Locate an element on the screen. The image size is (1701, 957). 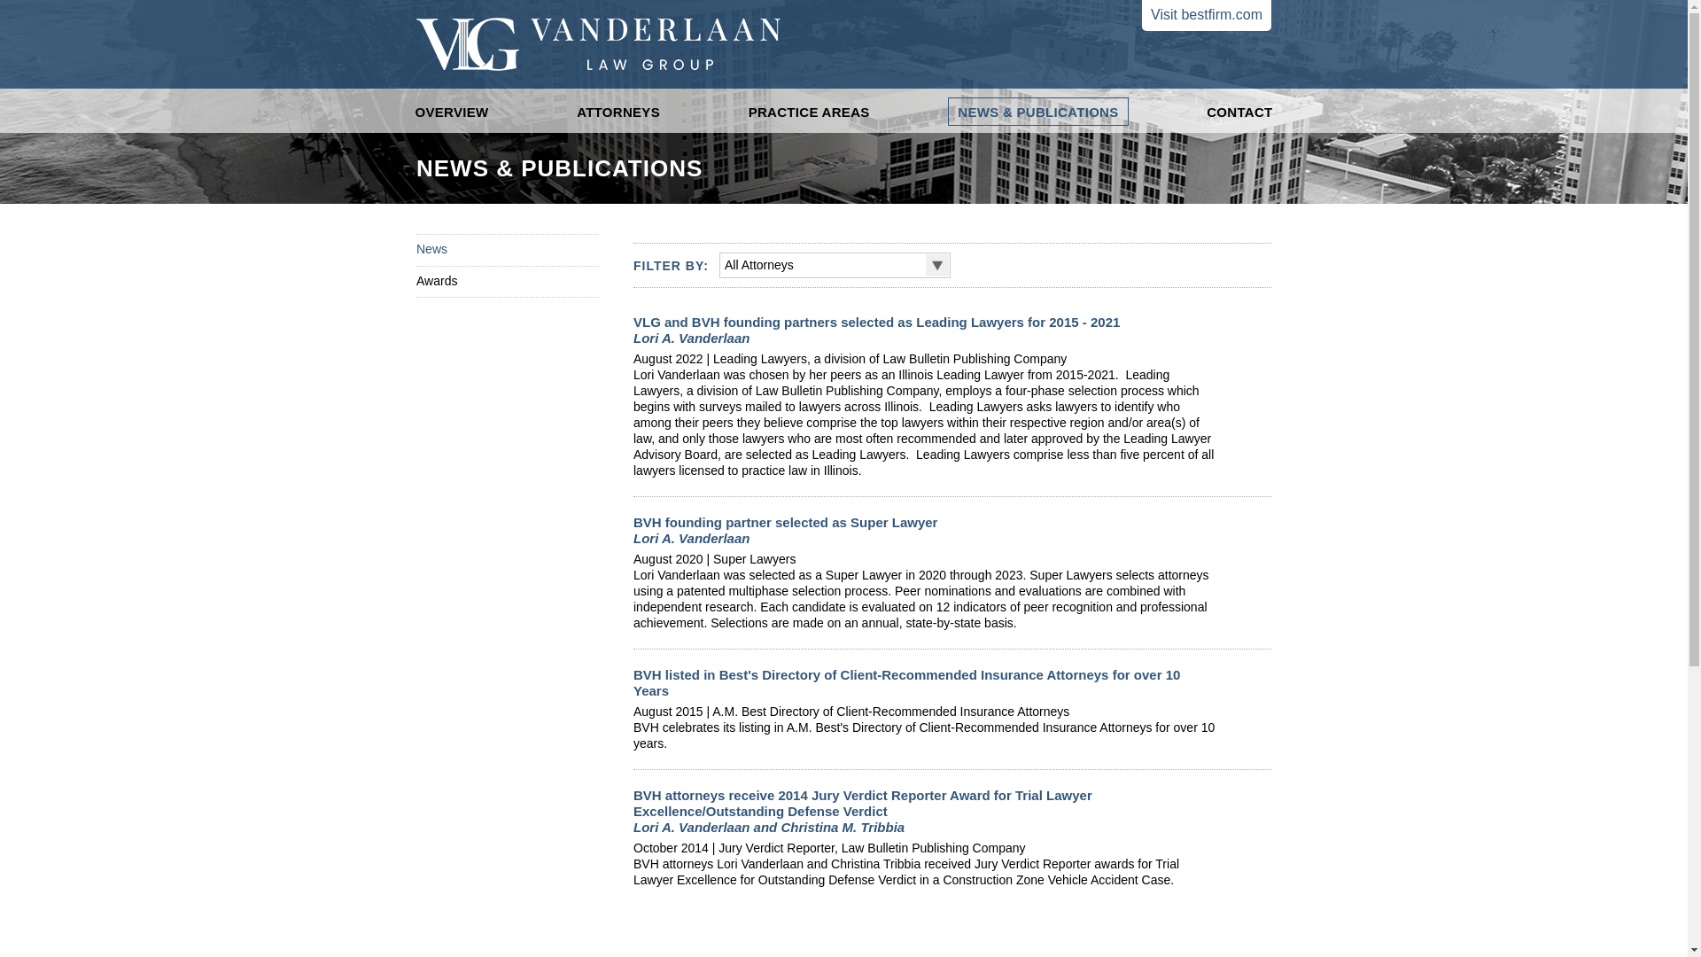
OVERVIEW is located at coordinates (452, 112).